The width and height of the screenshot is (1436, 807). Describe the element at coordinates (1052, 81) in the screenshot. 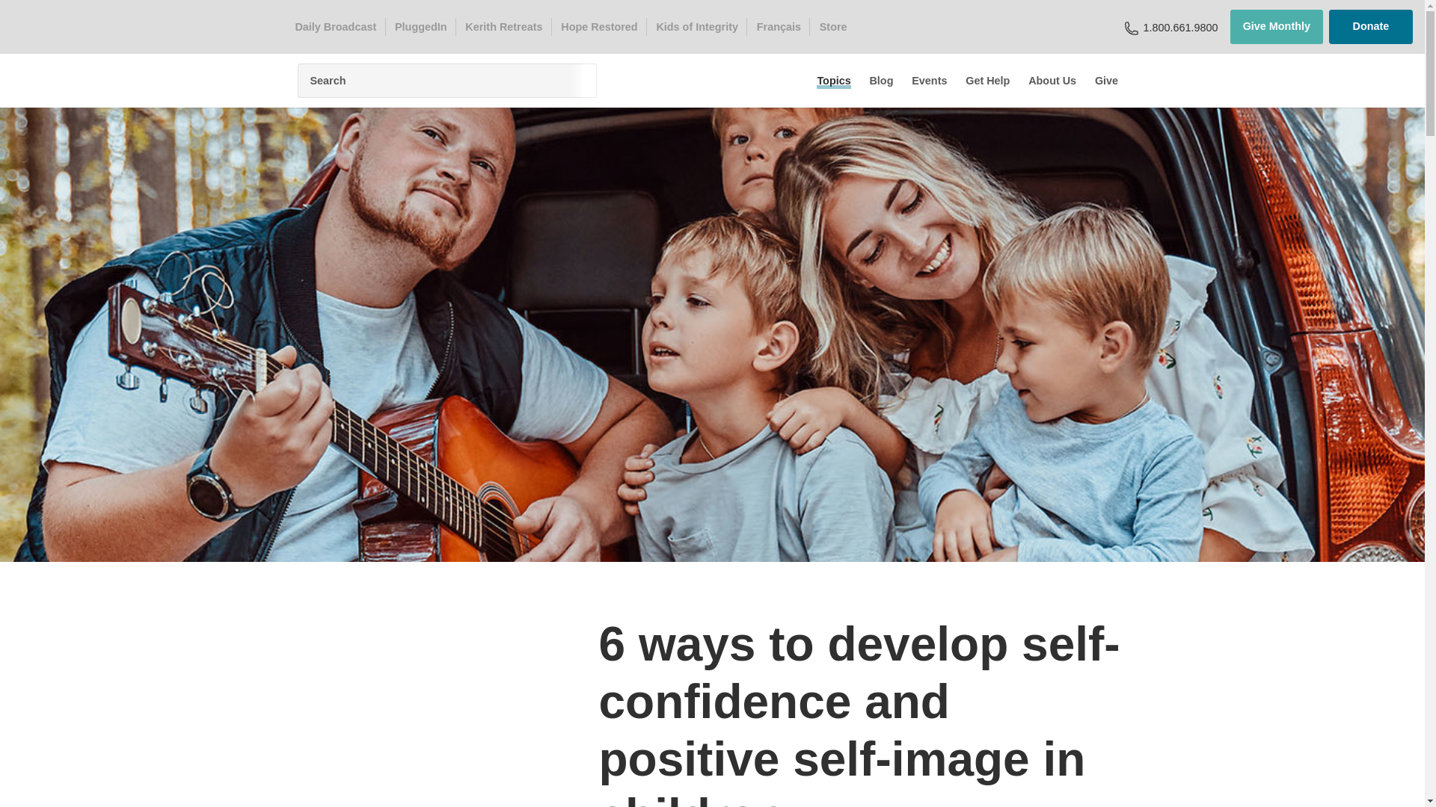

I see `About Us` at that location.